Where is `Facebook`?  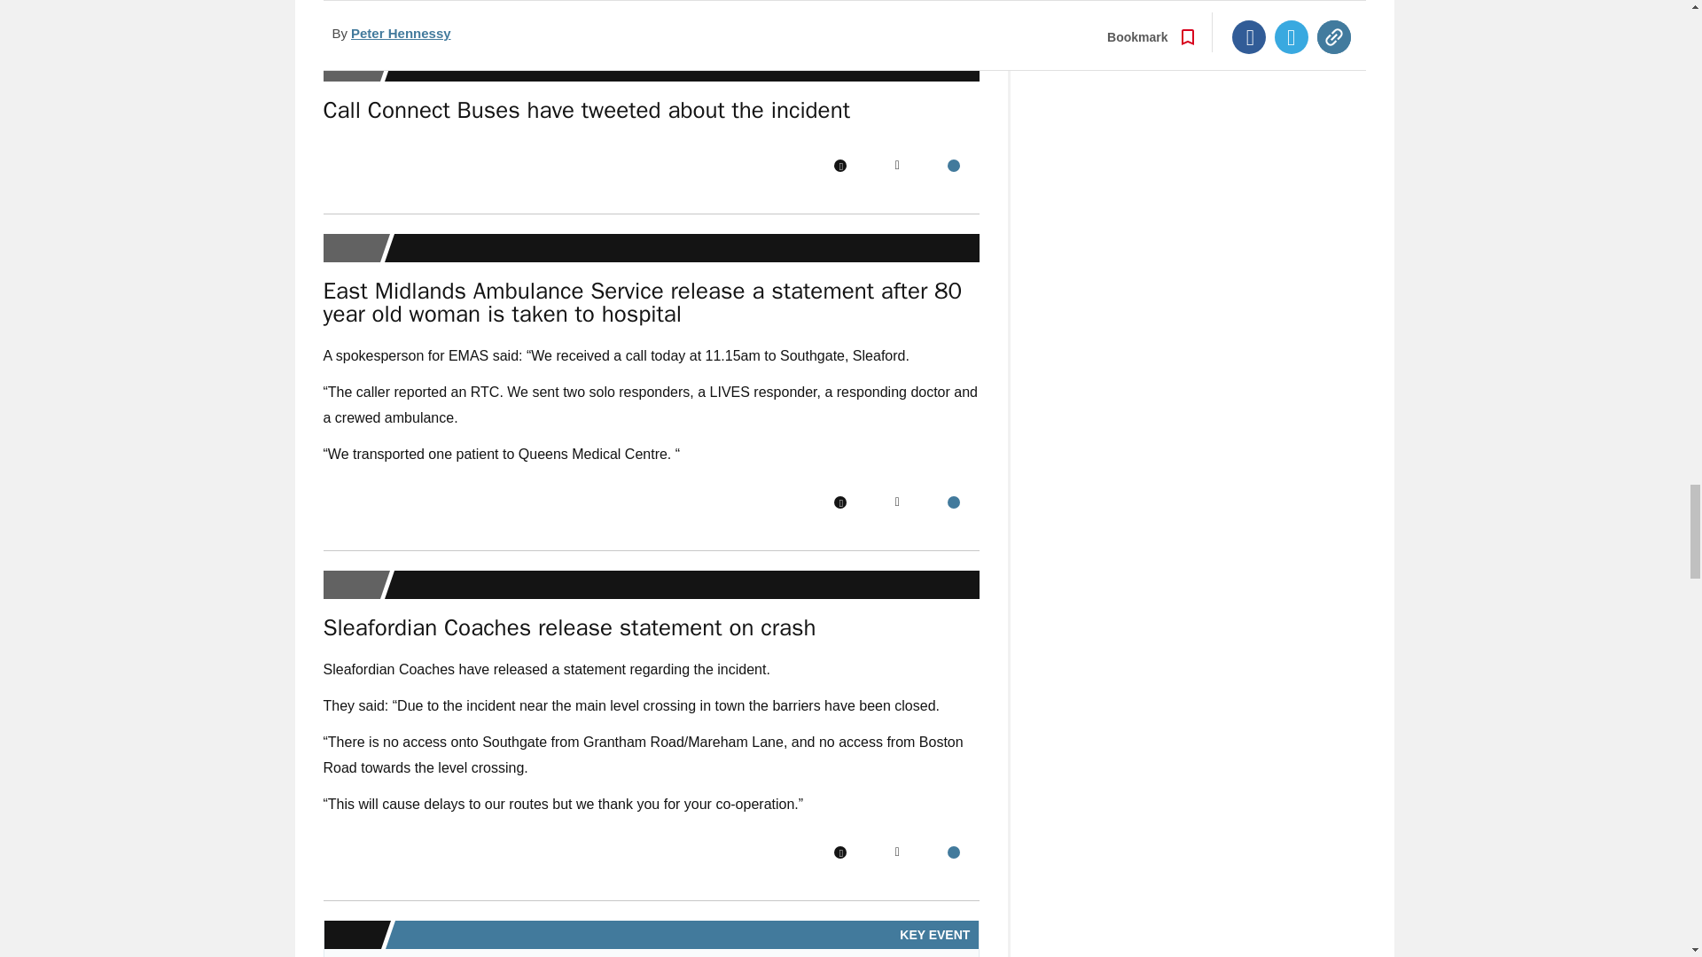 Facebook is located at coordinates (839, 502).